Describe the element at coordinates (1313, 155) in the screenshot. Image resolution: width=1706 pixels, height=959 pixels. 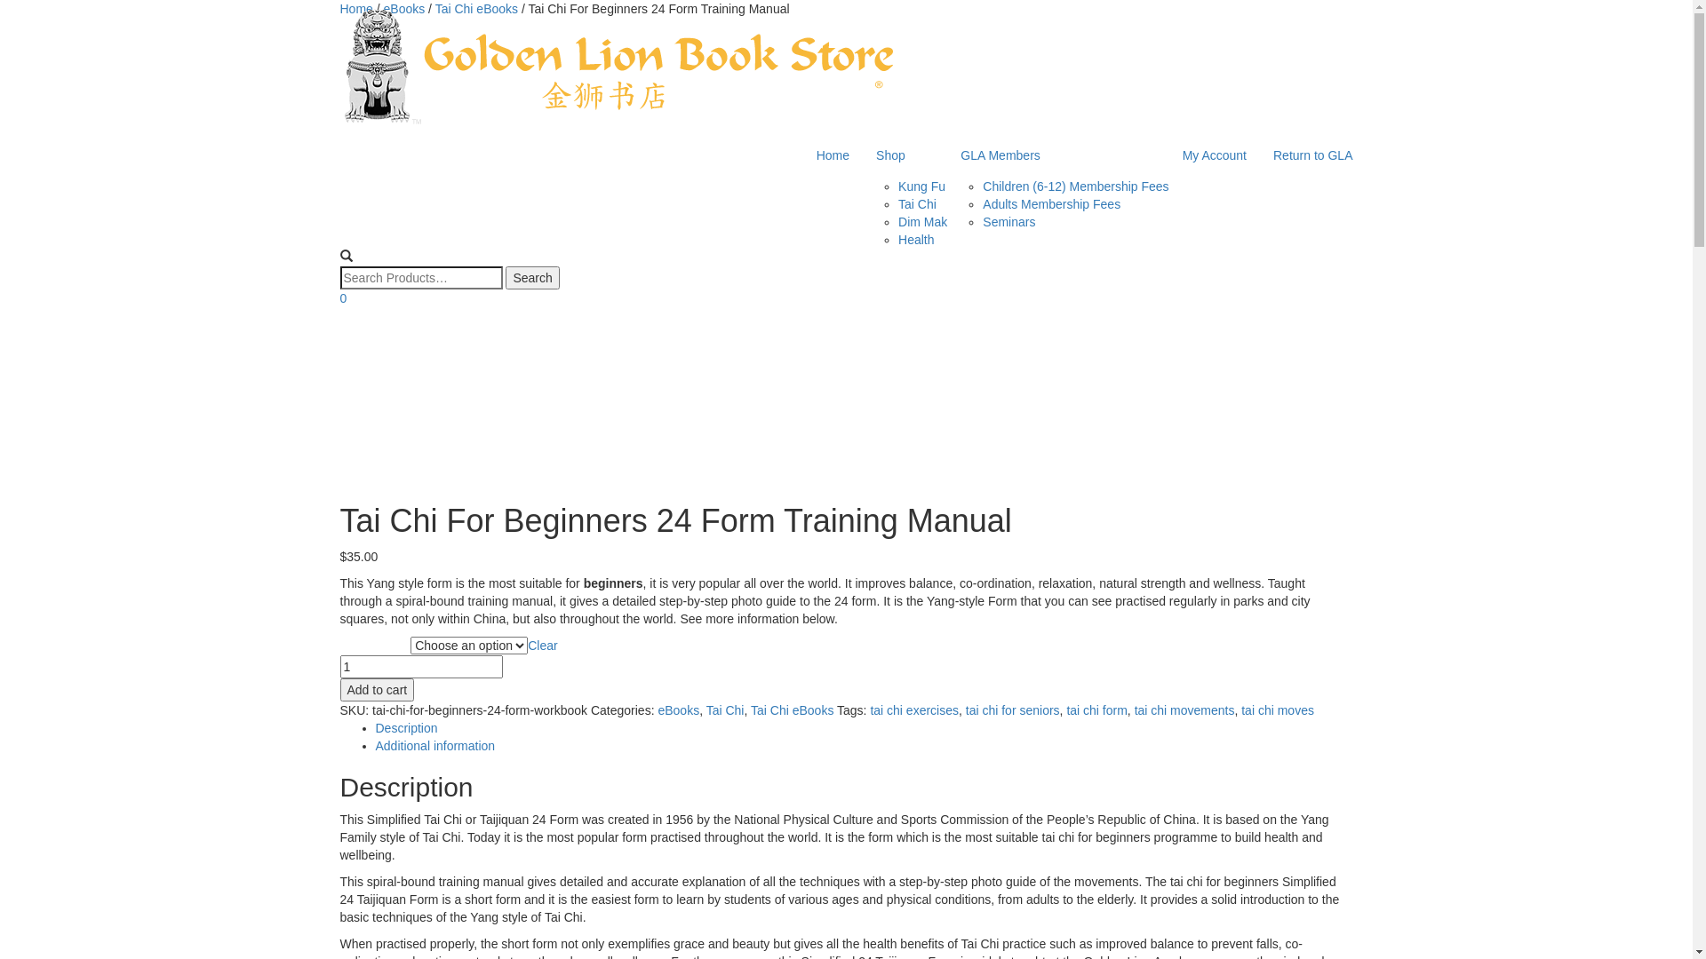
I see `Return to GLA` at that location.